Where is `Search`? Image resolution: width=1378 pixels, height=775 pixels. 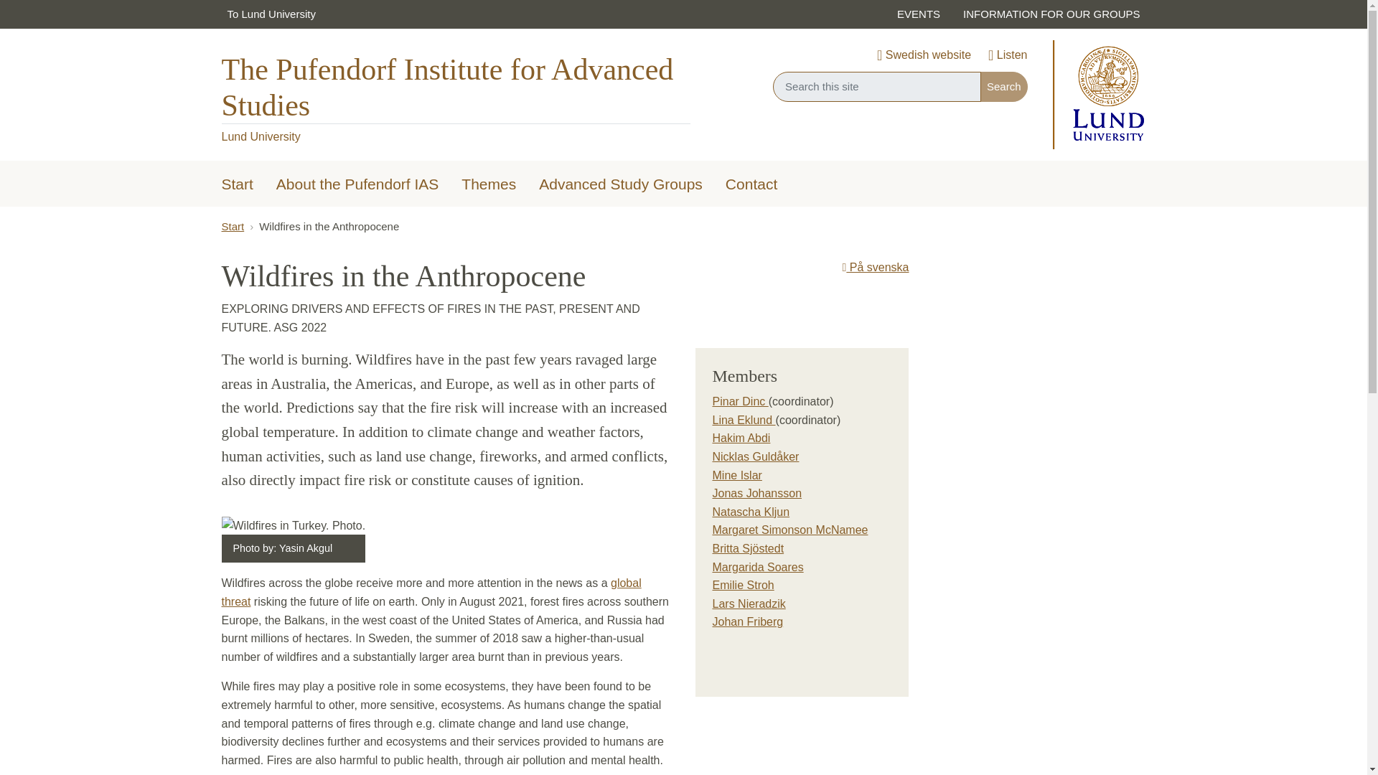 Search is located at coordinates (1003, 86).